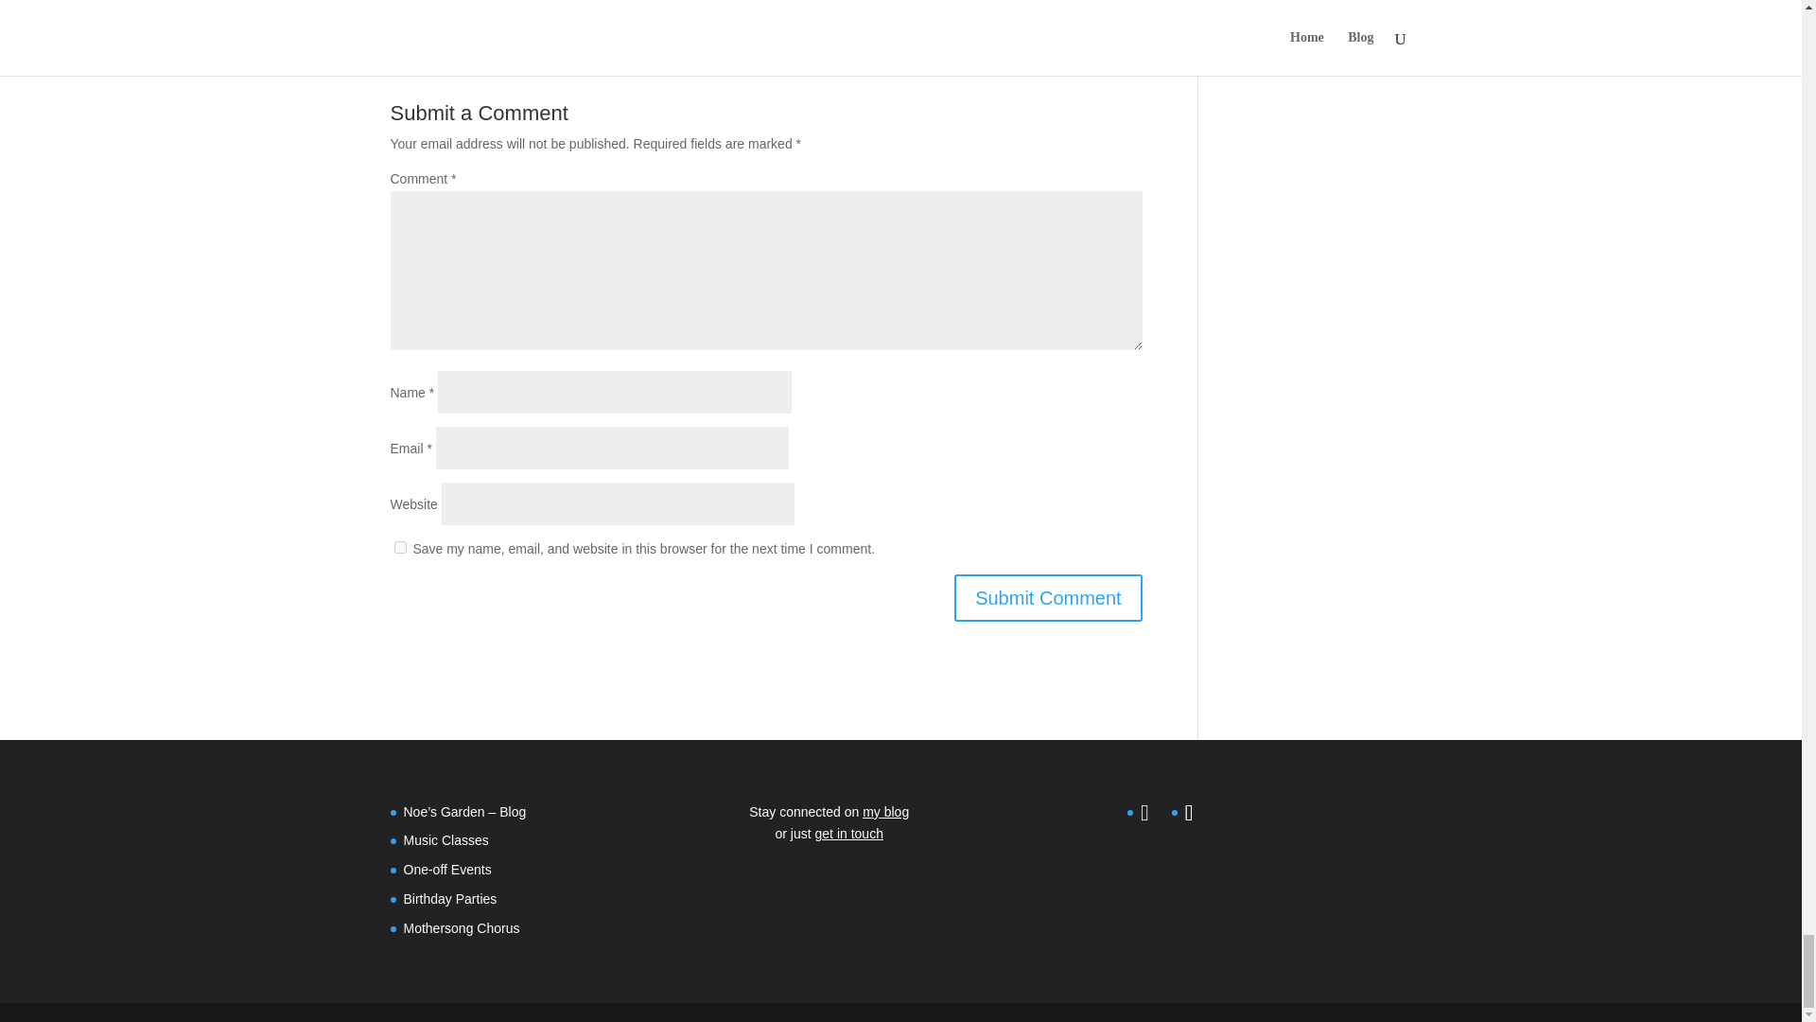  I want to click on Submit Comment, so click(1048, 597).